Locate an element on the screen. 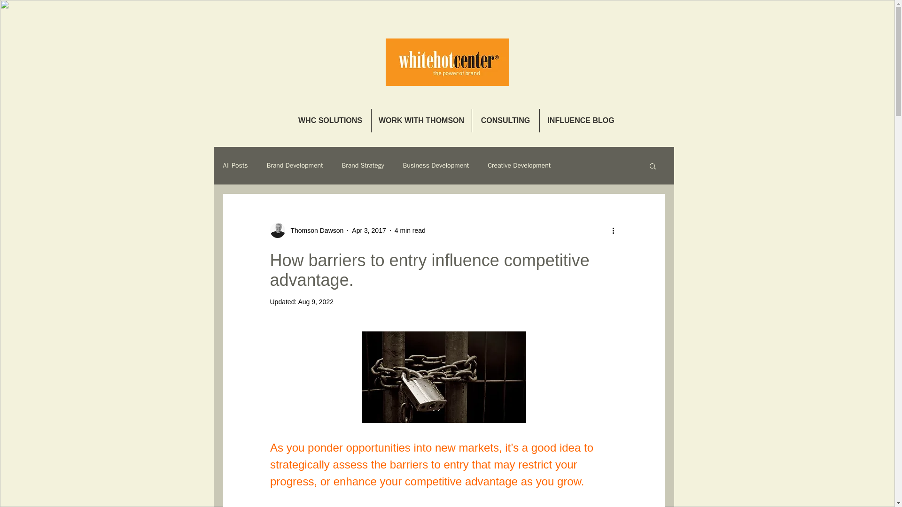 This screenshot has height=507, width=902. Brand Development is located at coordinates (295, 165).